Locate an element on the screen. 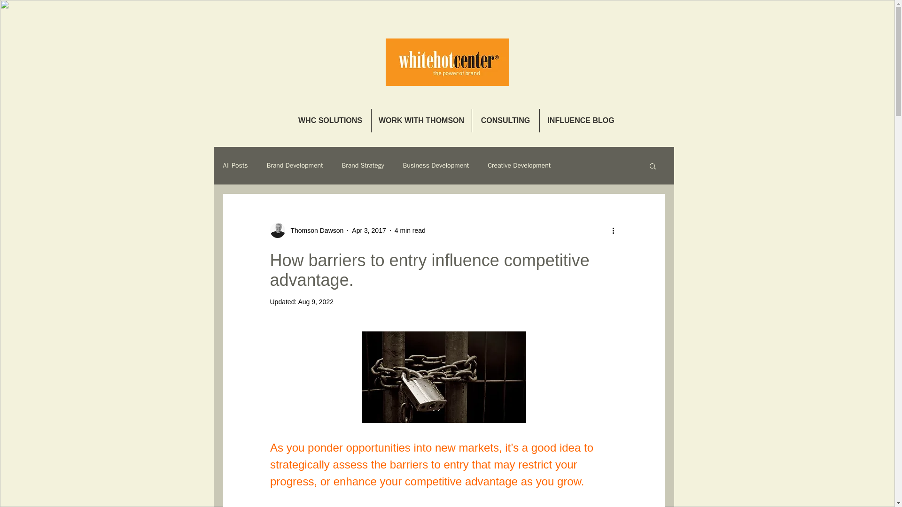 This screenshot has height=507, width=902. Brand Development is located at coordinates (295, 165).